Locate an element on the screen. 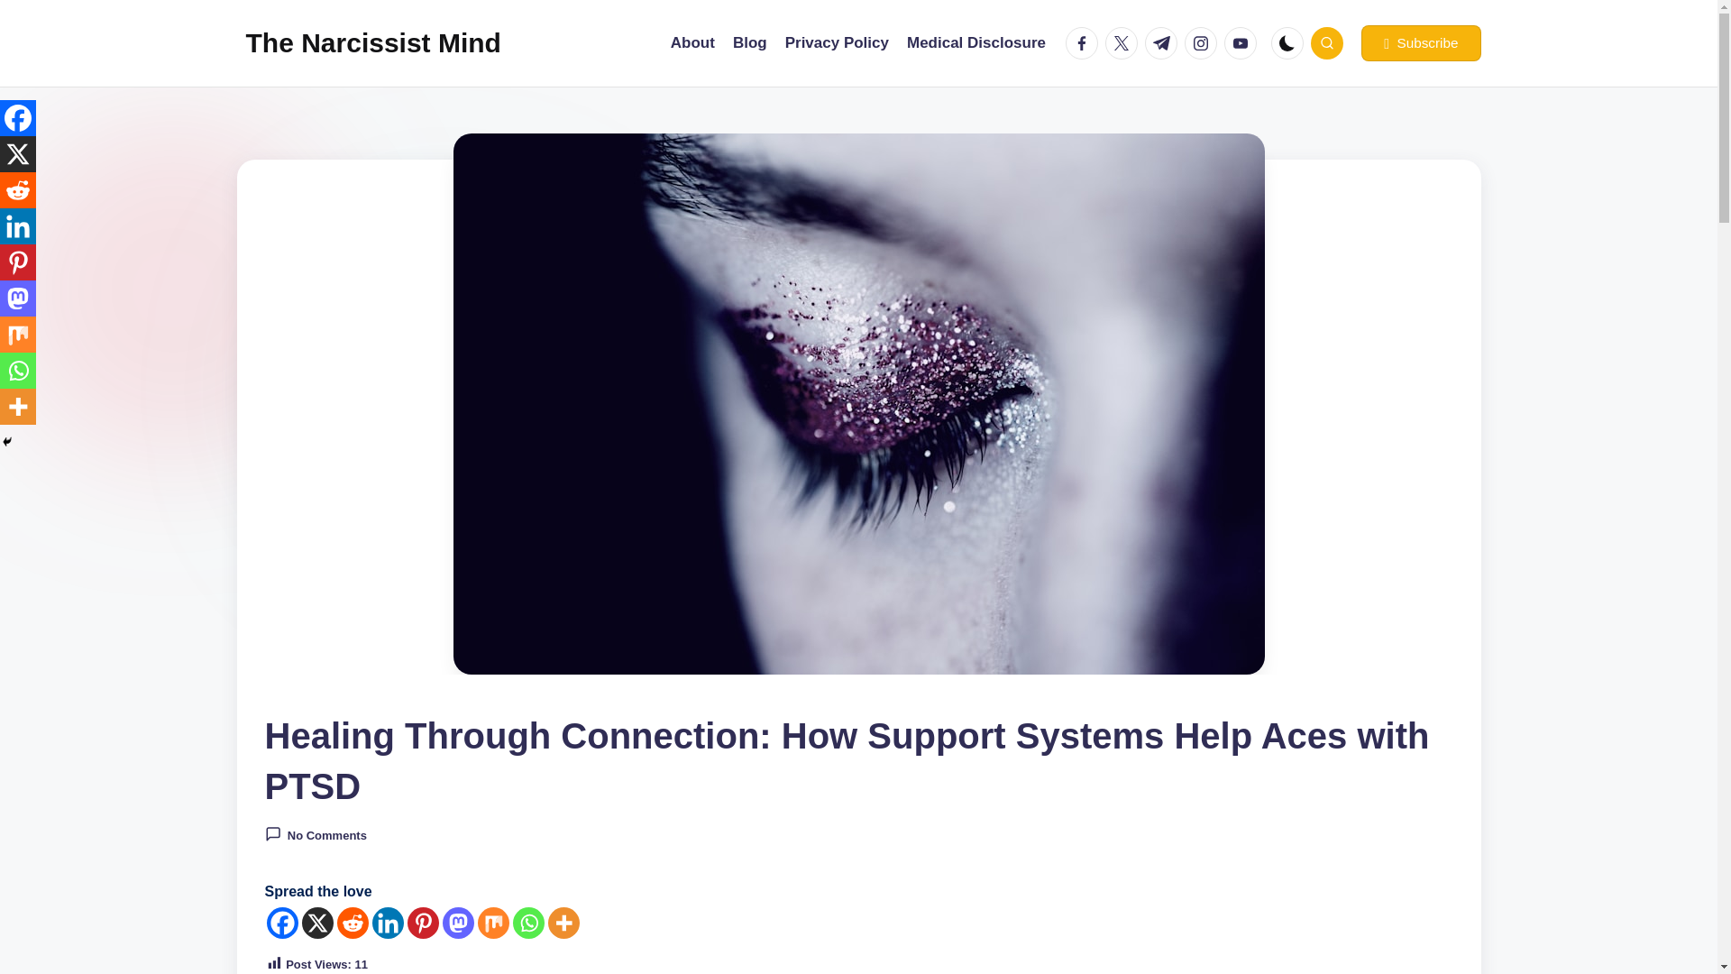  X is located at coordinates (316, 923).